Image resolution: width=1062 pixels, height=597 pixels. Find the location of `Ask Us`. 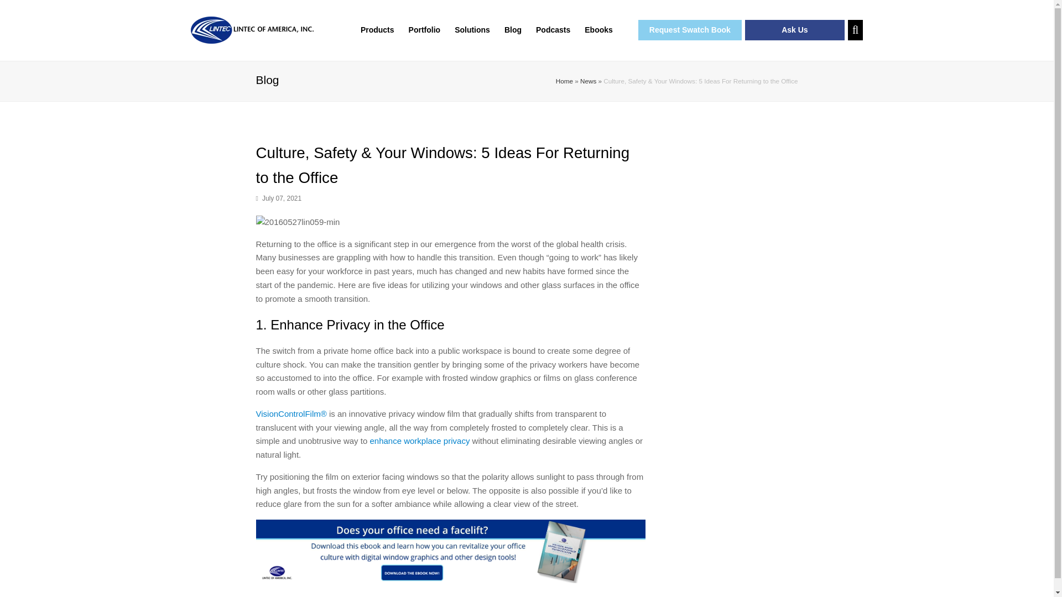

Ask Us is located at coordinates (794, 30).